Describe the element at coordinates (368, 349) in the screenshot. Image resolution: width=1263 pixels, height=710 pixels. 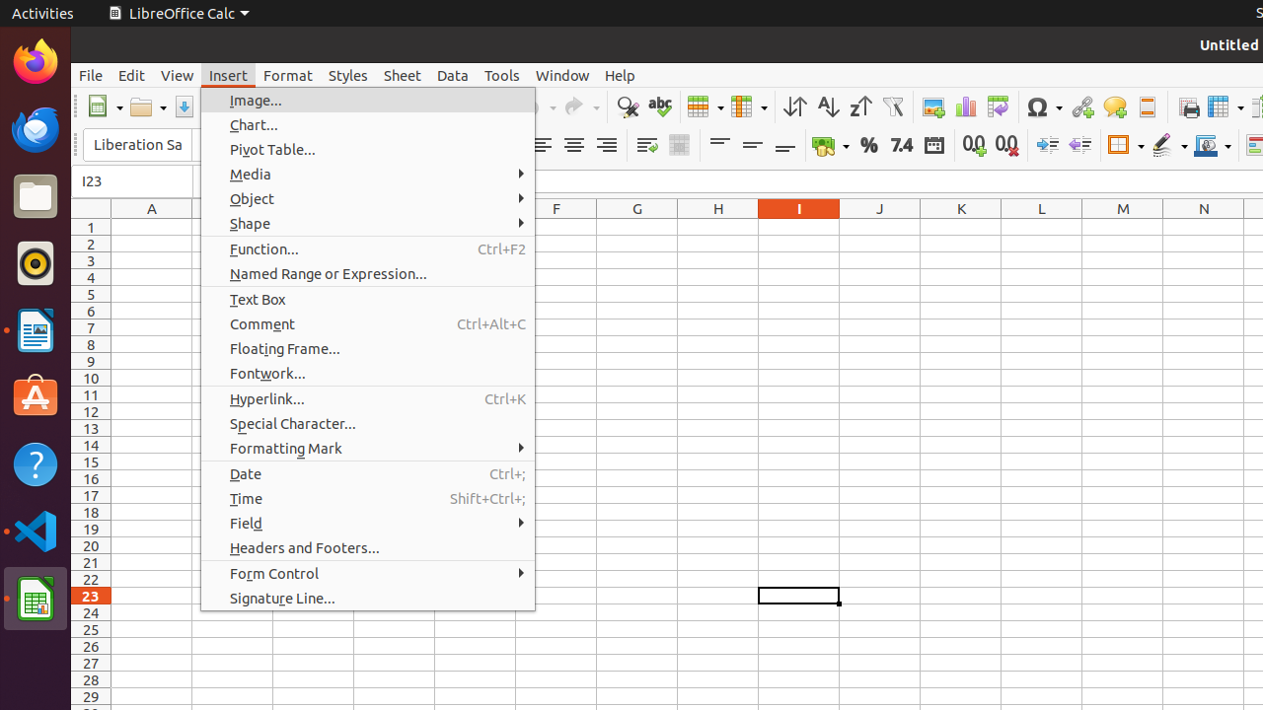
I see `Floating Frame...` at that location.